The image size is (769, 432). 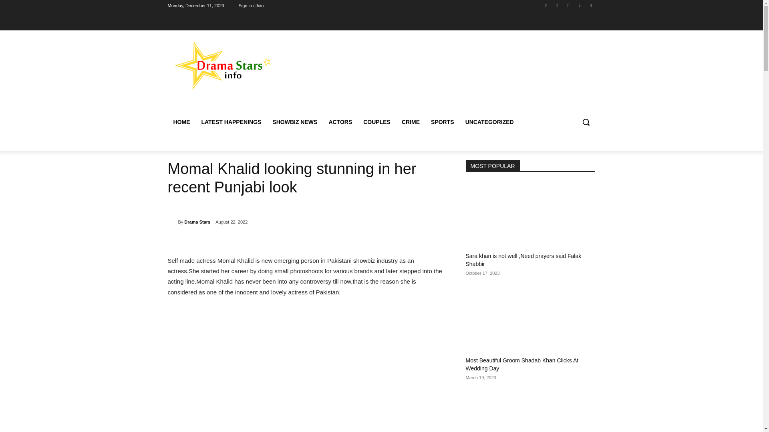 What do you see at coordinates (580, 5) in the screenshot?
I see `Vimeo` at bounding box center [580, 5].